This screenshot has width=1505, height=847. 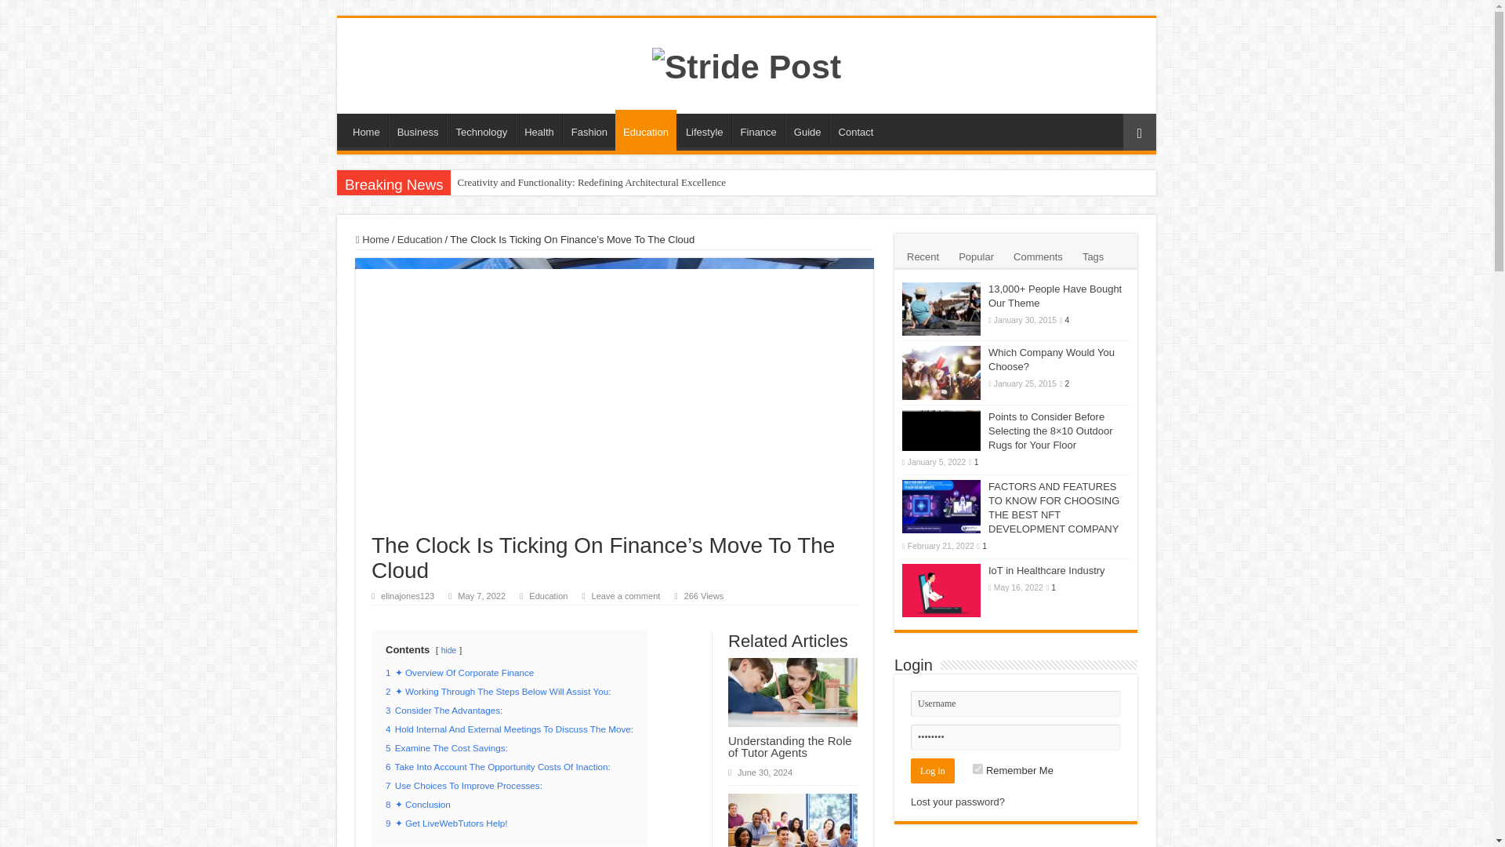 I want to click on Technology, so click(x=481, y=129).